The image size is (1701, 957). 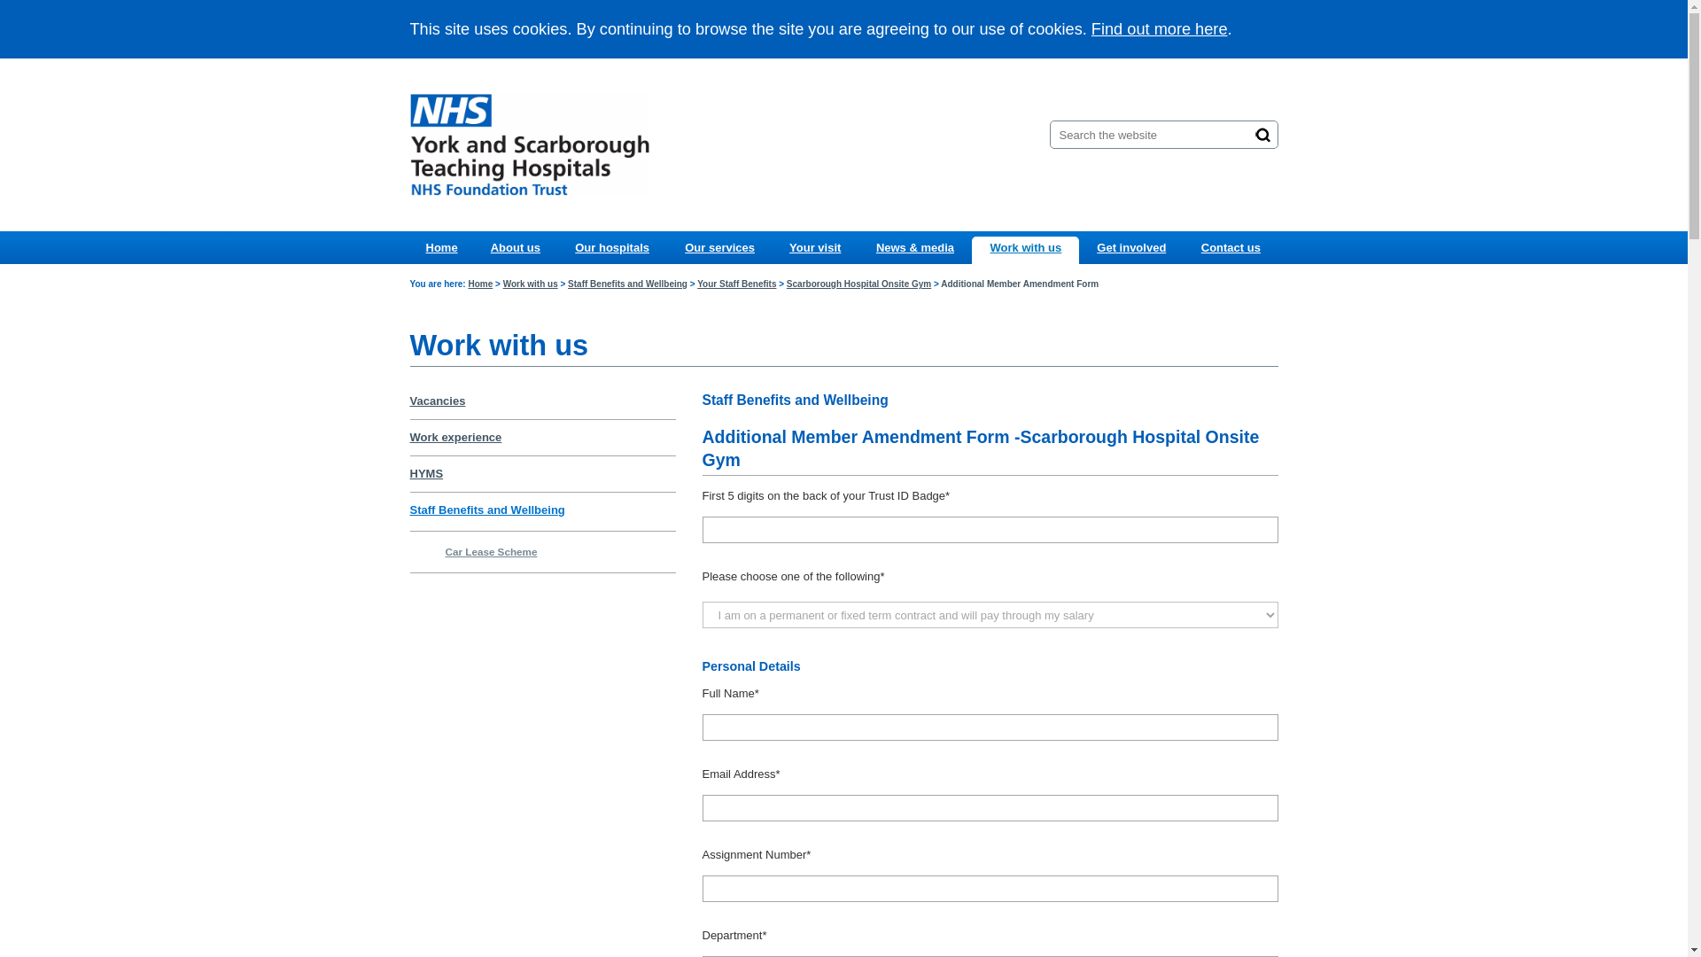 What do you see at coordinates (480, 284) in the screenshot?
I see `Home` at bounding box center [480, 284].